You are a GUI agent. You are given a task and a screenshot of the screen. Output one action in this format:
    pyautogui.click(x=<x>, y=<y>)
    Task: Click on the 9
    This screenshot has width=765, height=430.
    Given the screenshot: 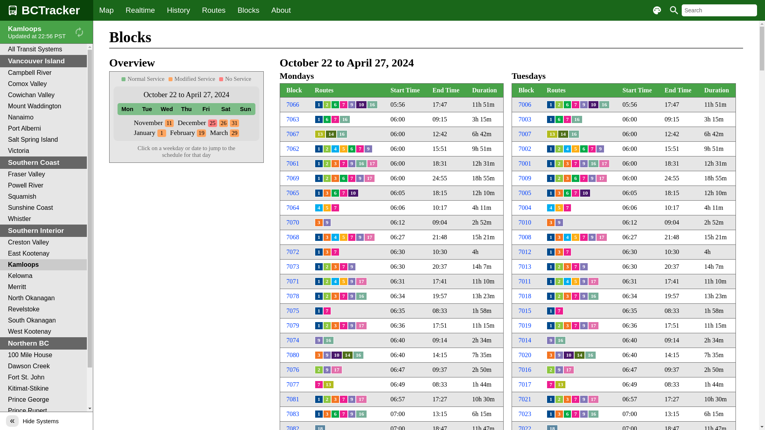 What is the action you would take?
    pyautogui.click(x=319, y=340)
    